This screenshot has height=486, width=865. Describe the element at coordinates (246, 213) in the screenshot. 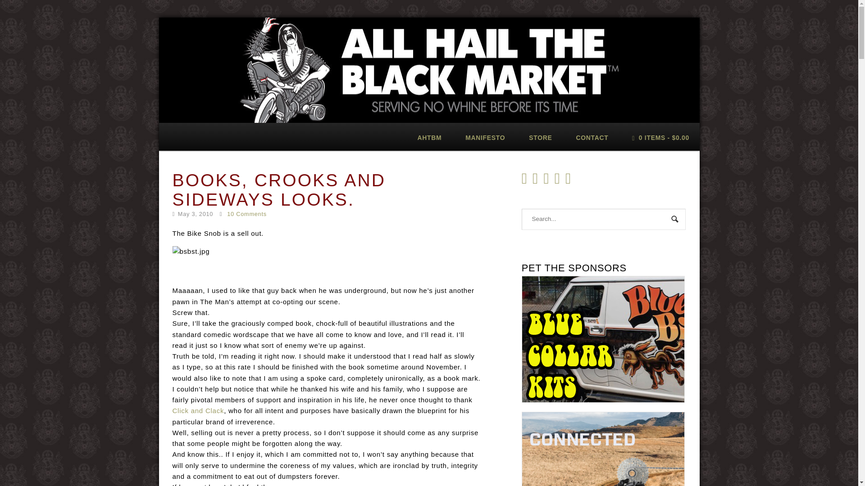

I see `10 Comments` at that location.